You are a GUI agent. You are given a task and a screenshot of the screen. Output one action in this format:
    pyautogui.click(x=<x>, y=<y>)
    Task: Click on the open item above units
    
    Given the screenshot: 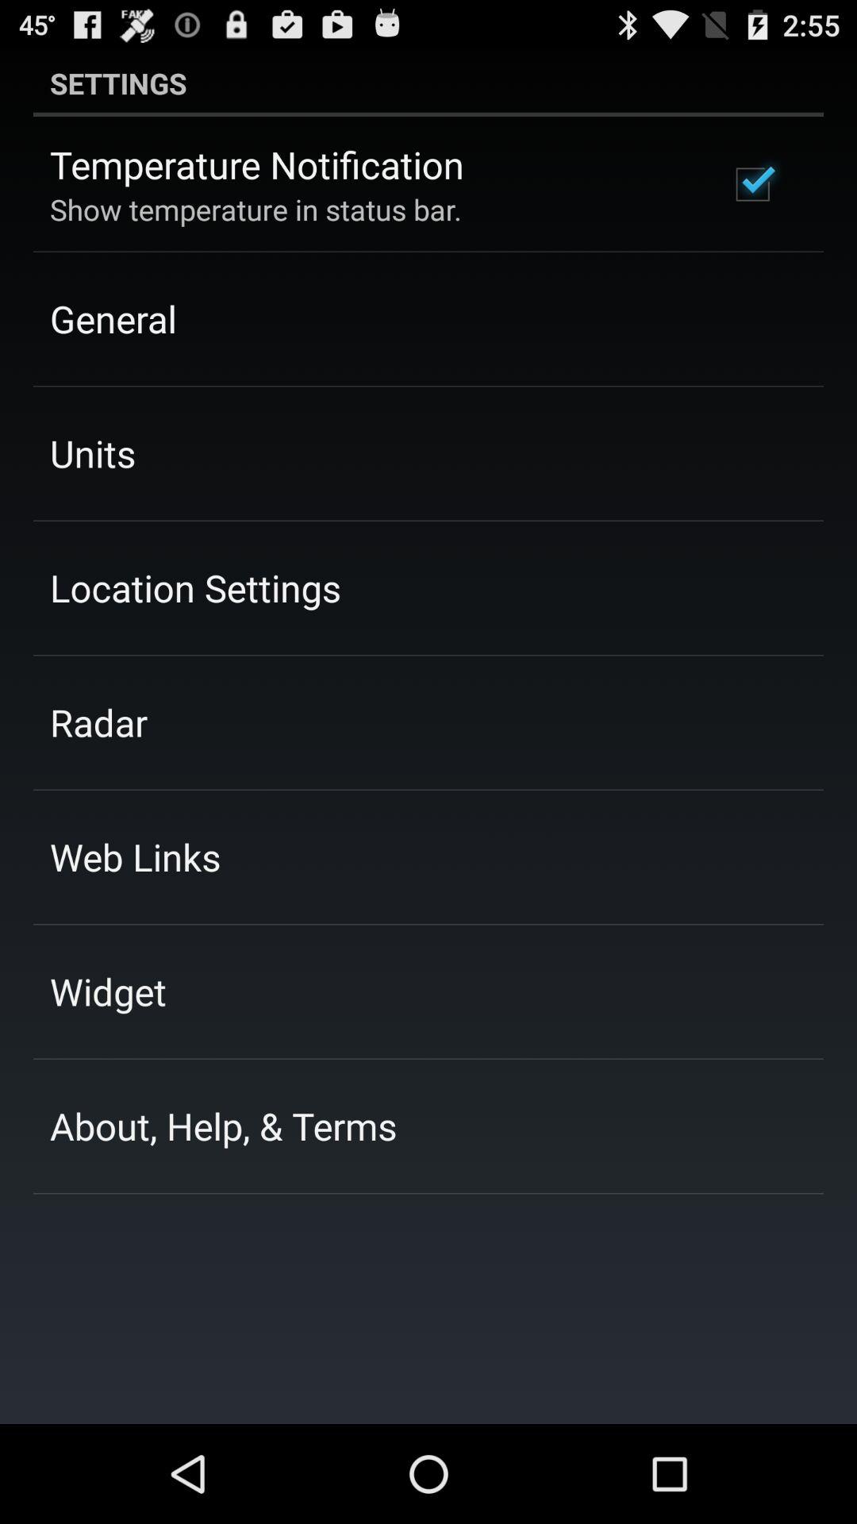 What is the action you would take?
    pyautogui.click(x=113, y=318)
    